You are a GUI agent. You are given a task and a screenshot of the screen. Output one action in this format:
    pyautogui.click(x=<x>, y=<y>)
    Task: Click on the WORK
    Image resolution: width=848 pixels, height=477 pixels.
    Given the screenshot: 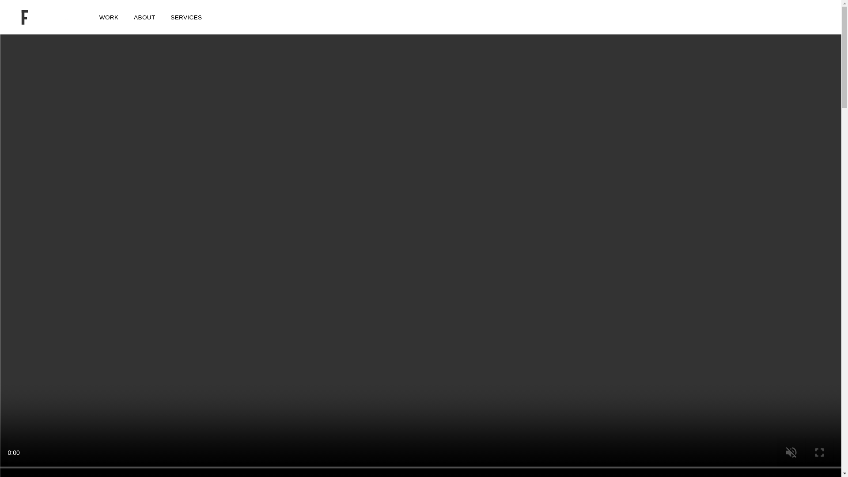 What is the action you would take?
    pyautogui.click(x=109, y=19)
    